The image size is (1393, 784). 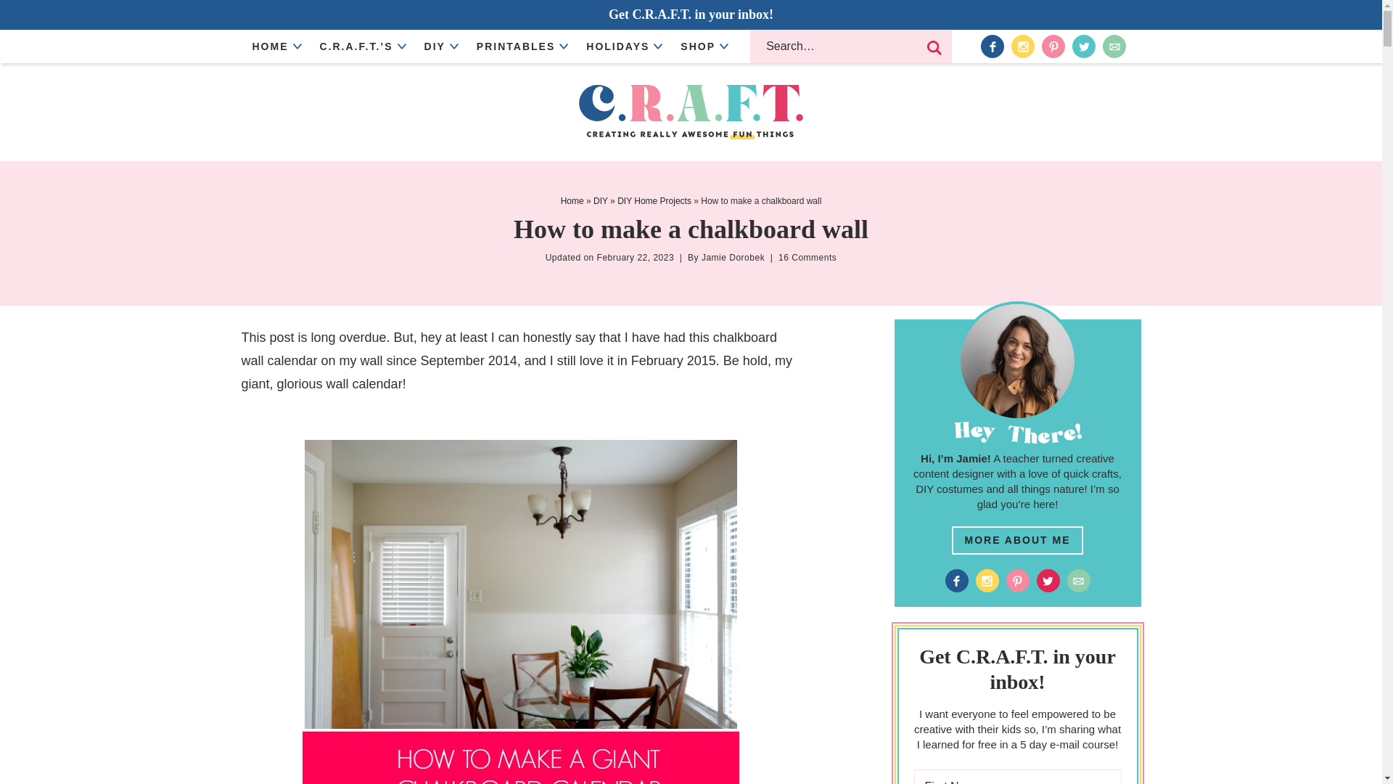 What do you see at coordinates (519, 46) in the screenshot?
I see `PRINTABLES` at bounding box center [519, 46].